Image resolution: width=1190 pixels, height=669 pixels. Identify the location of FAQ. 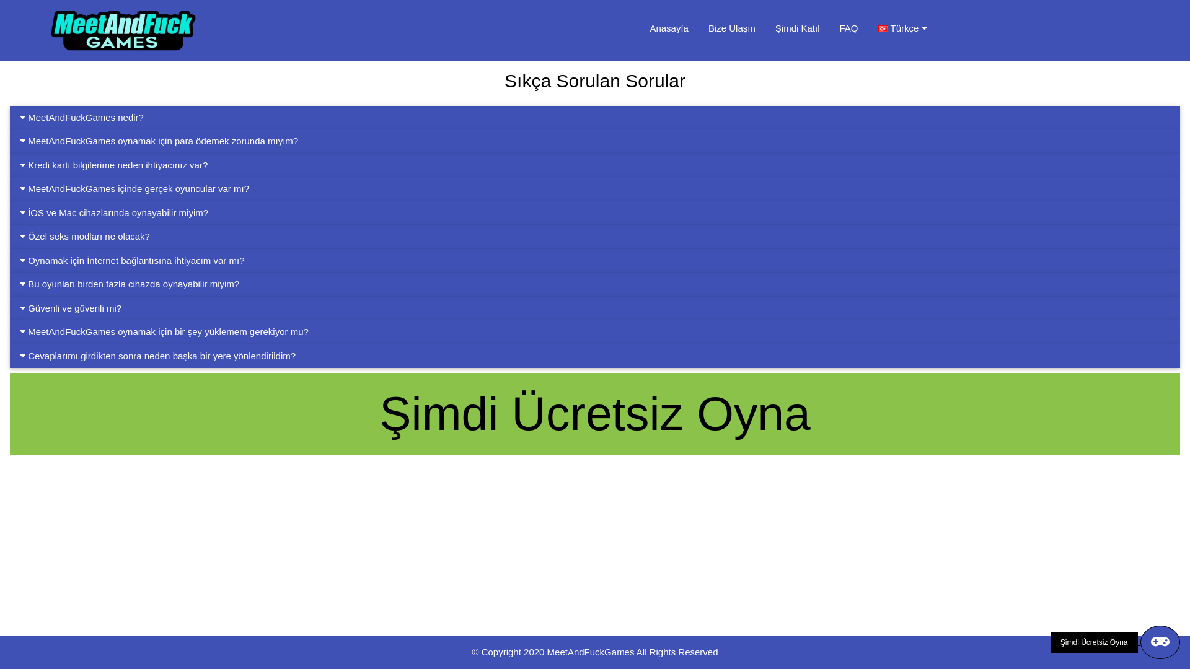
(849, 28).